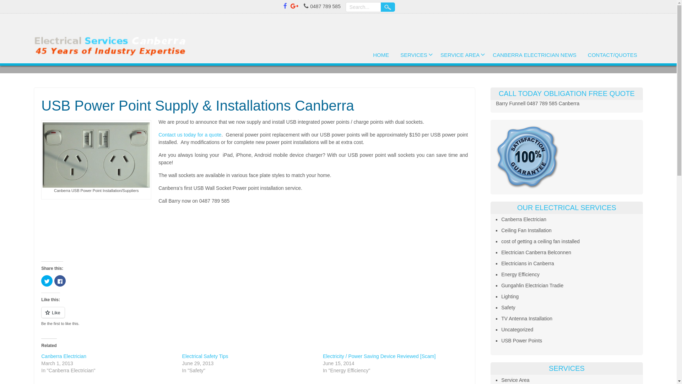  What do you see at coordinates (527, 319) in the screenshot?
I see `TV Antenna Installation` at bounding box center [527, 319].